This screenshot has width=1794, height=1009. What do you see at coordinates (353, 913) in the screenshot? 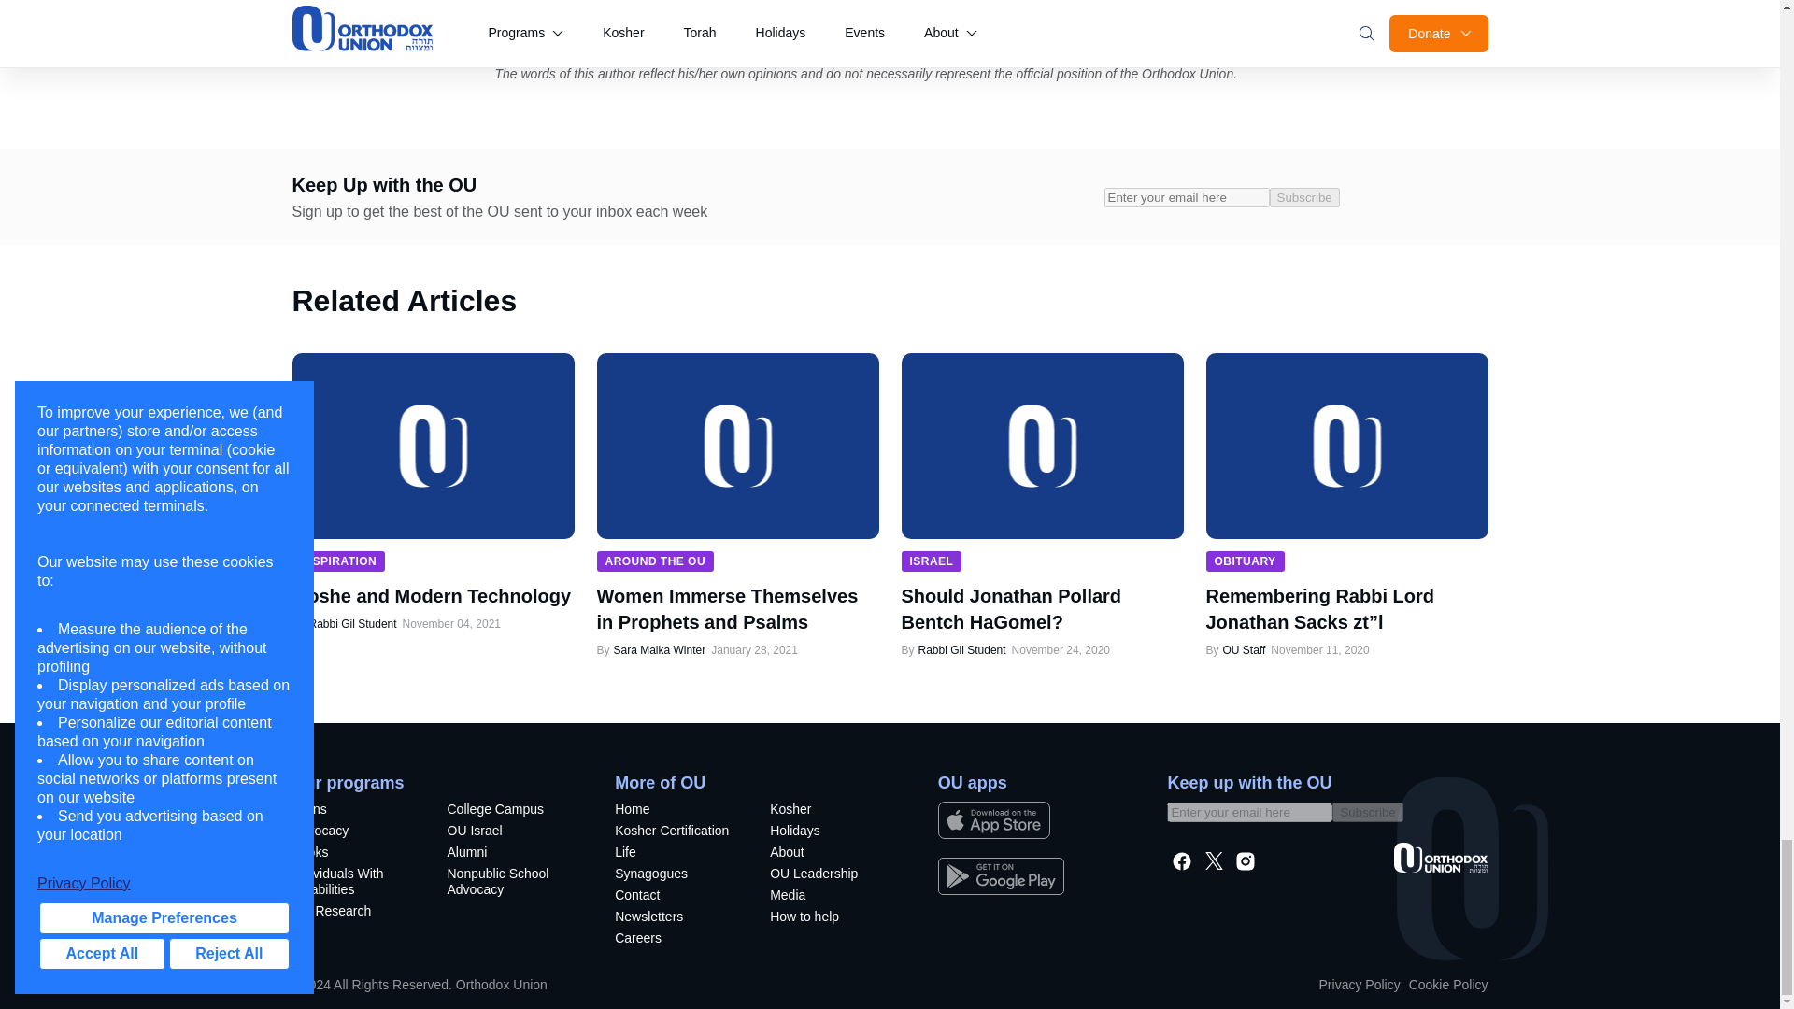
I see `OU Research` at bounding box center [353, 913].